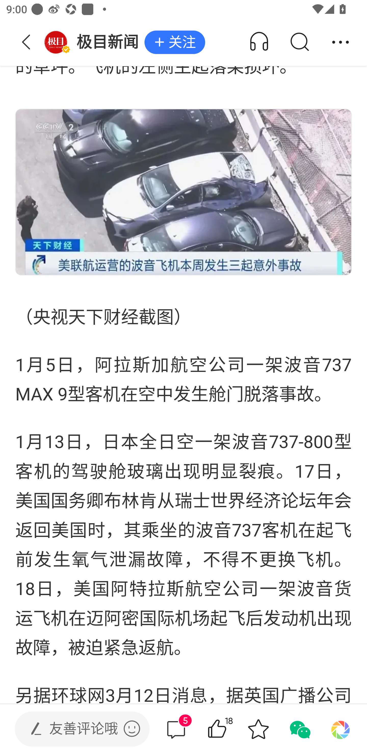 This screenshot has width=367, height=754. I want to click on  关注, so click(175, 43).